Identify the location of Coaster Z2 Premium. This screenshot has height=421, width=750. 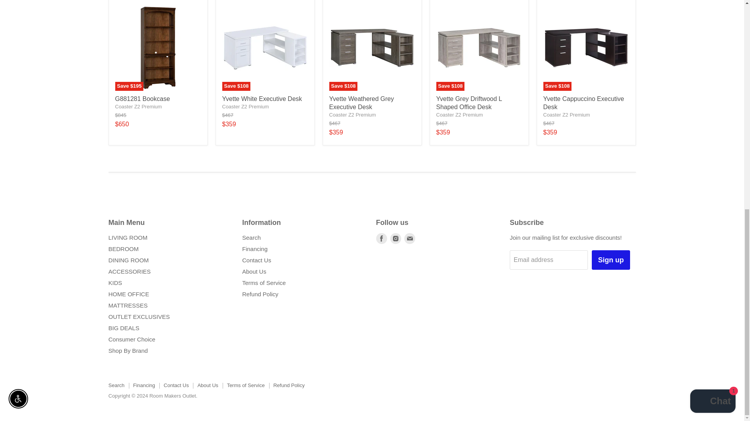
(566, 115).